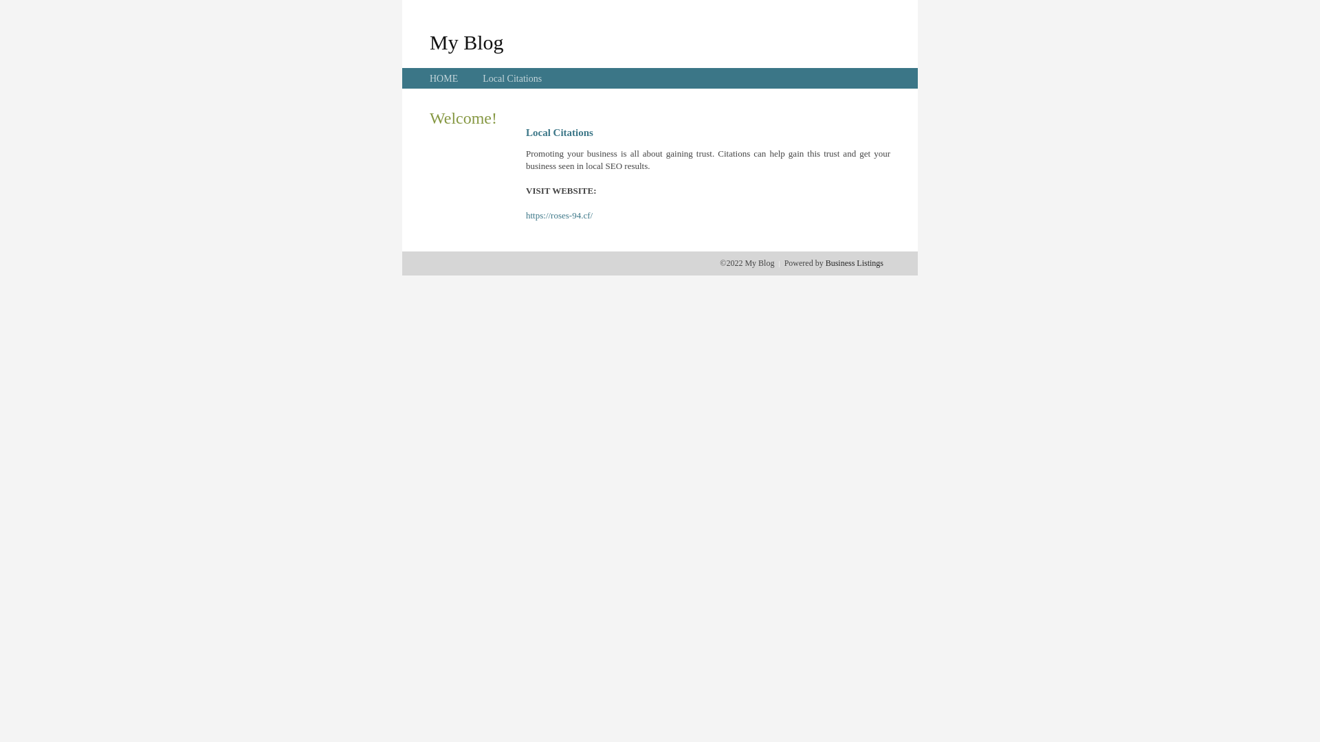 The width and height of the screenshot is (1320, 742). Describe the element at coordinates (512, 78) in the screenshot. I see `Local Citations` at that location.